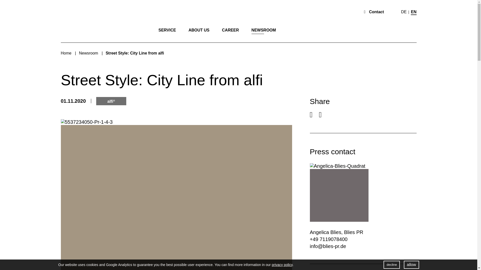 The width and height of the screenshot is (481, 270). Describe the element at coordinates (413, 12) in the screenshot. I see `EN` at that location.